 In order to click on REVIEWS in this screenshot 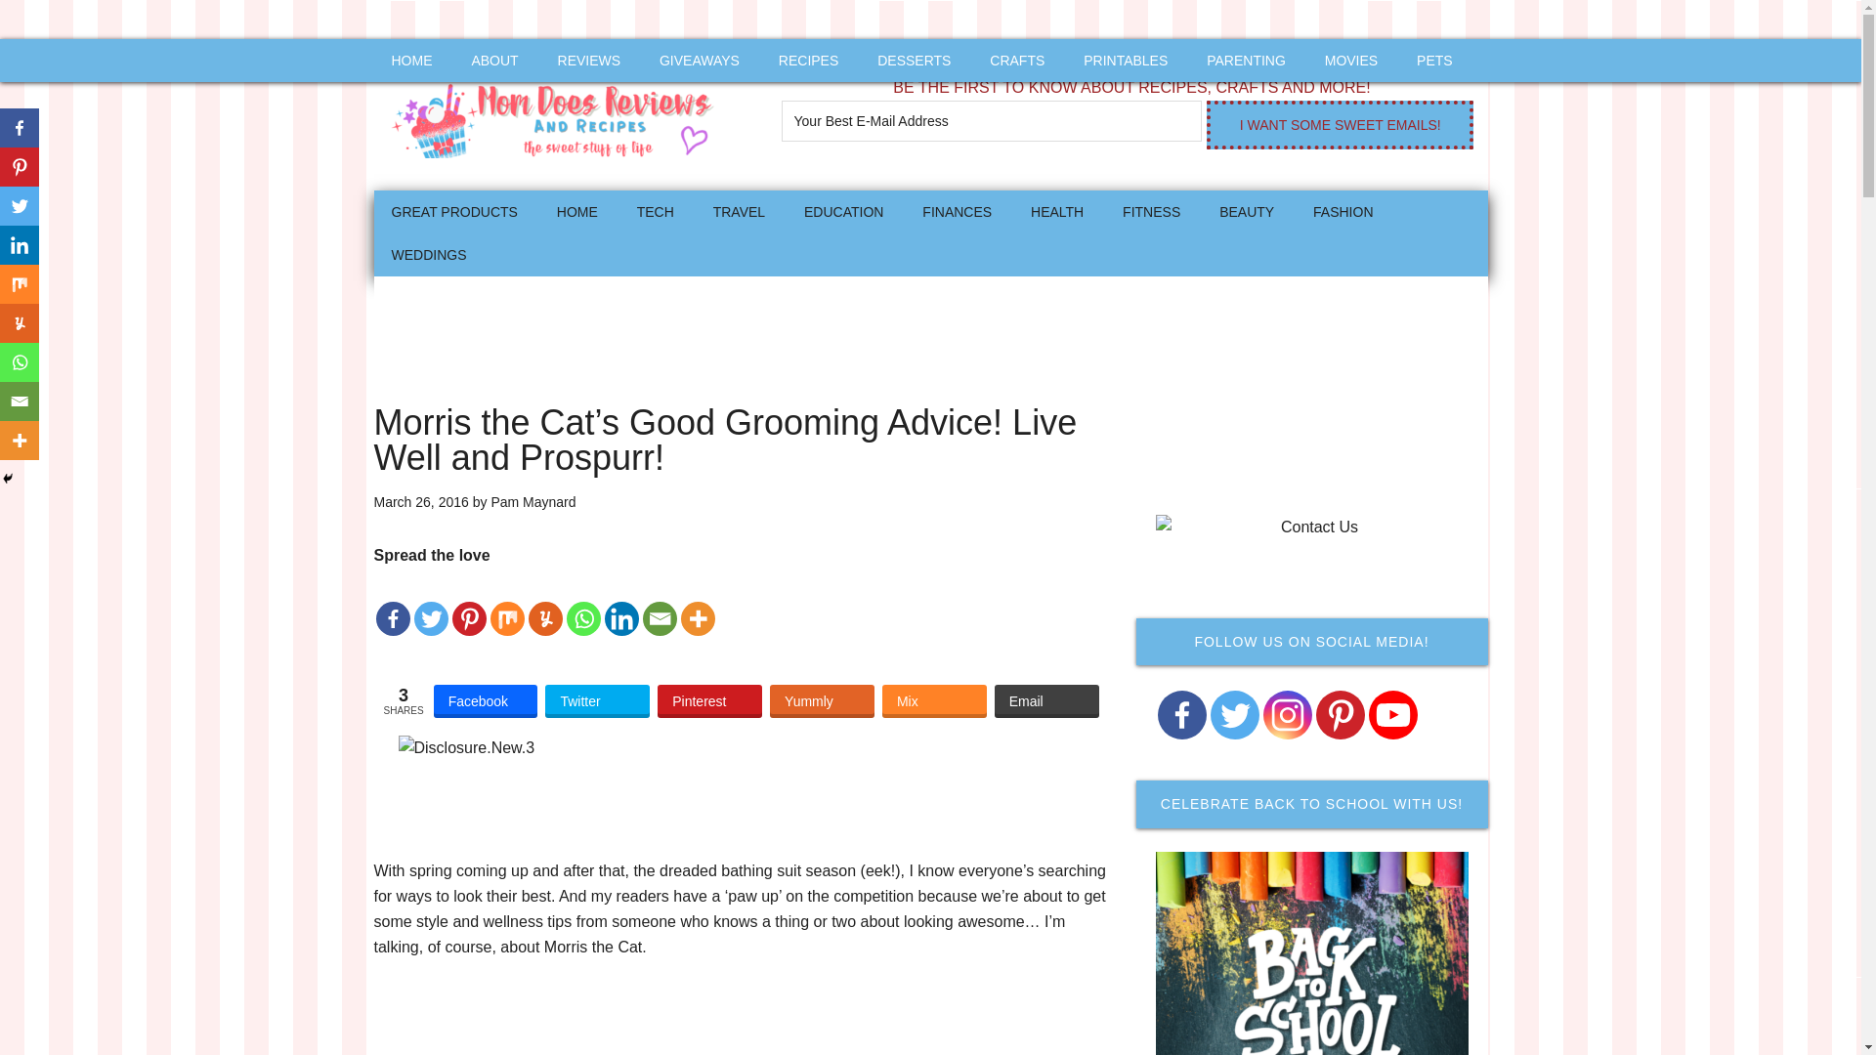, I will do `click(589, 61)`.